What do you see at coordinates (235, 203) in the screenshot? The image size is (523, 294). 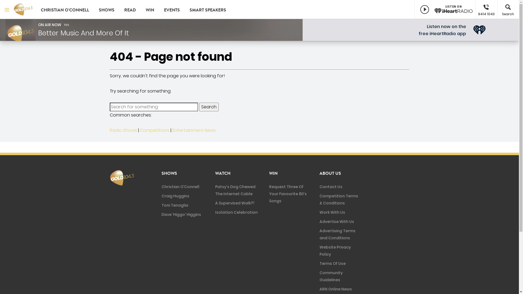 I see `A Supervised Walk?!` at bounding box center [235, 203].